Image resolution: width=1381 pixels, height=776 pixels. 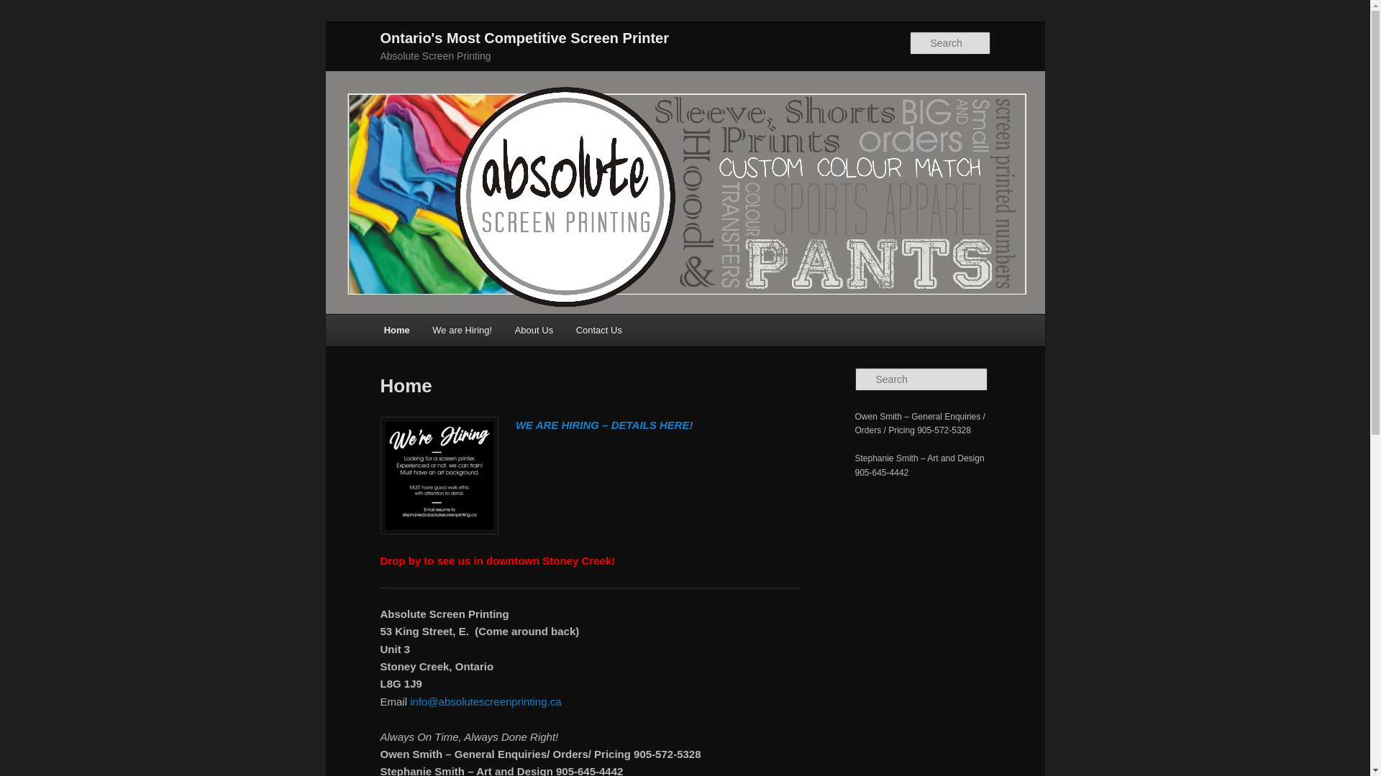 What do you see at coordinates (534, 331) in the screenshot?
I see `About Us` at bounding box center [534, 331].